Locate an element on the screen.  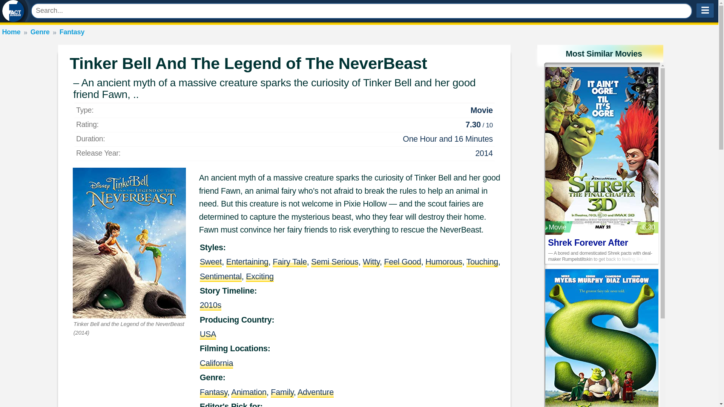
Fairy Tale is located at coordinates (290, 262).